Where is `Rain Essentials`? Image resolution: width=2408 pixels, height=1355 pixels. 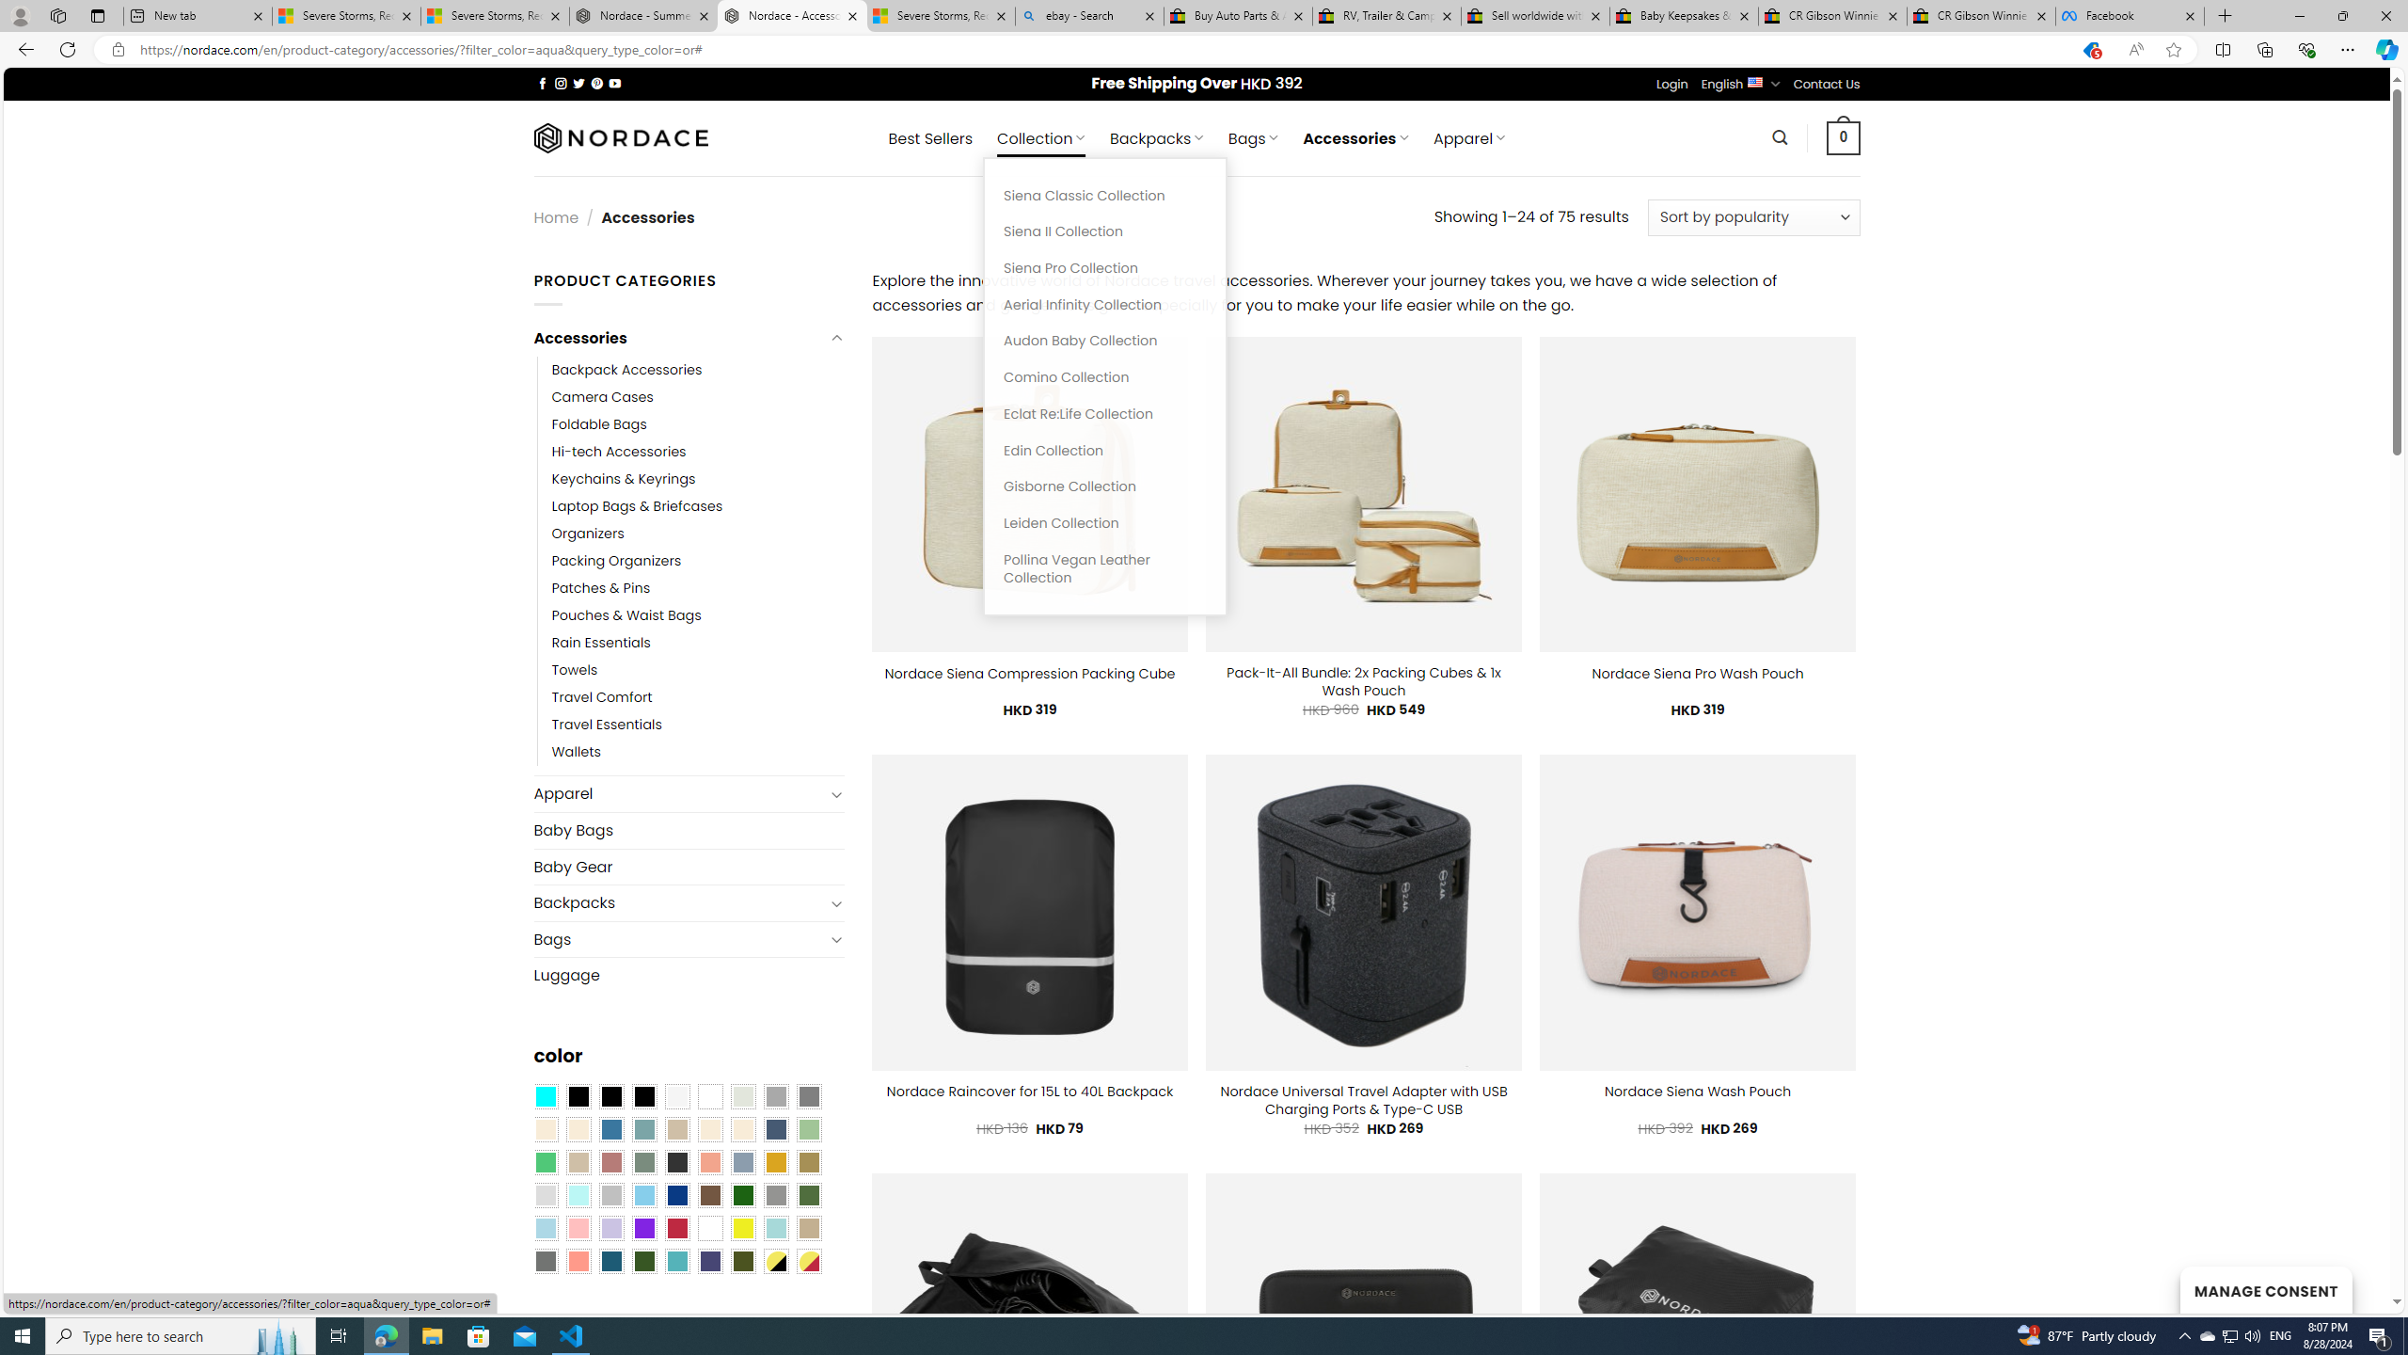
Rain Essentials is located at coordinates (600, 644).